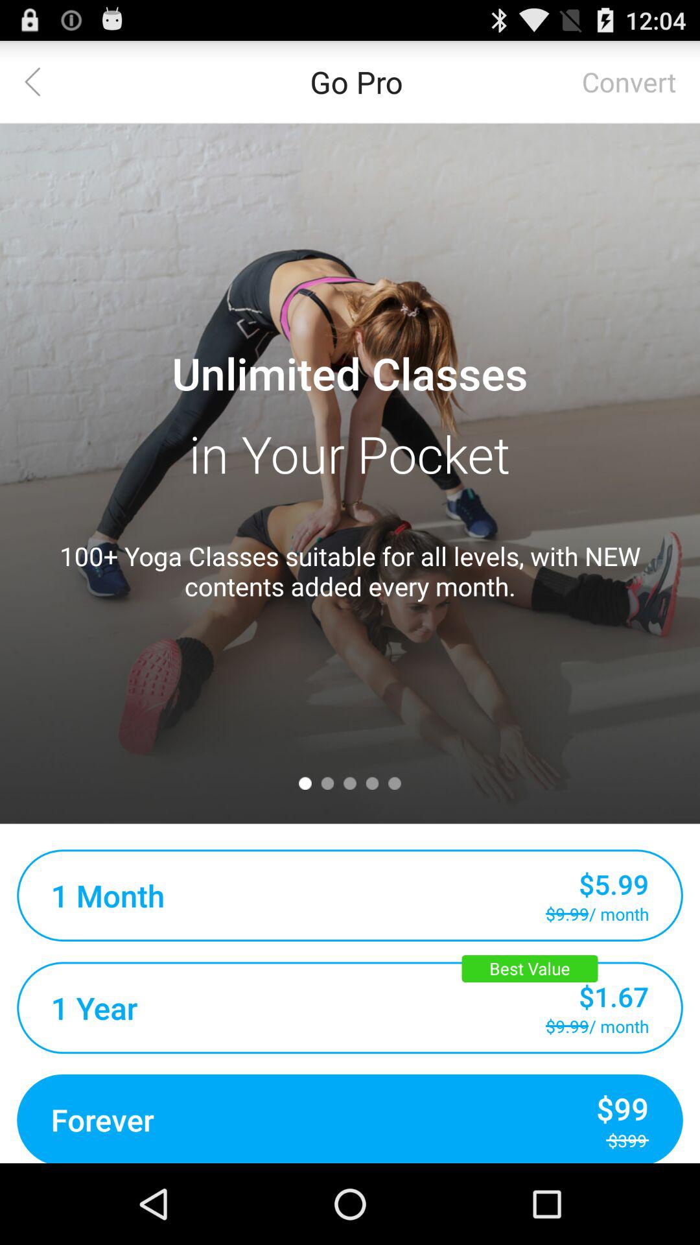 The image size is (700, 1245). What do you see at coordinates (41, 82) in the screenshot?
I see `go back` at bounding box center [41, 82].